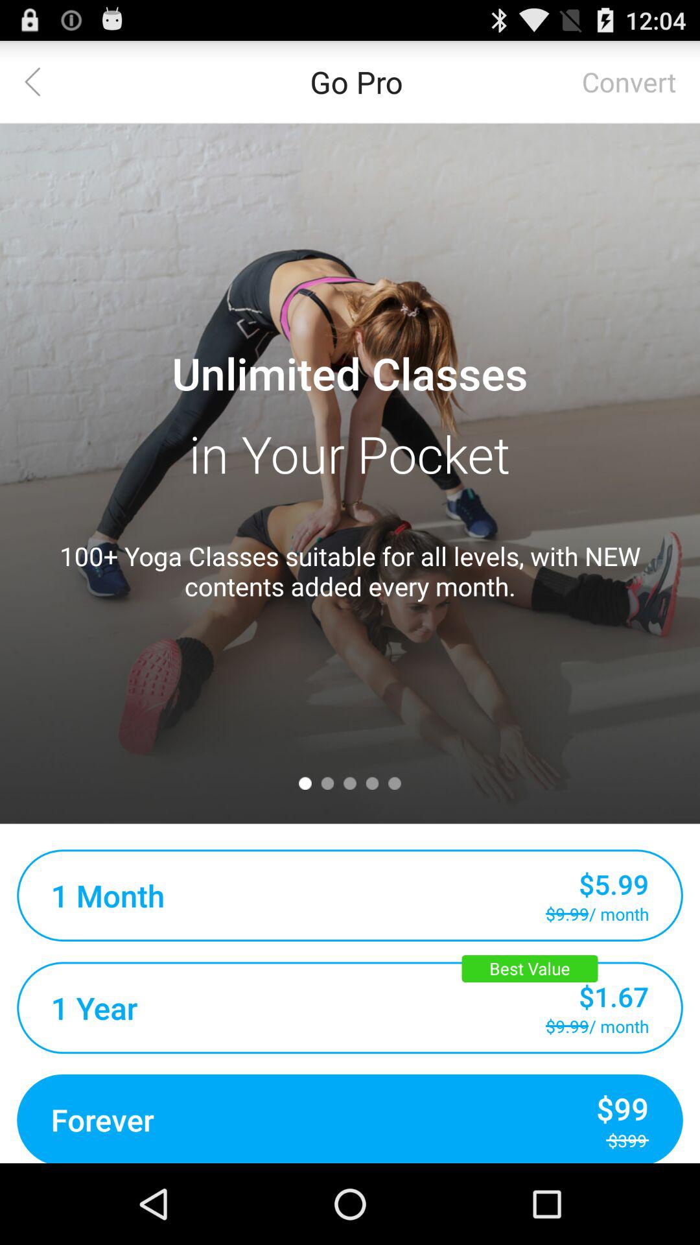 The image size is (700, 1245). What do you see at coordinates (41, 82) in the screenshot?
I see `go back` at bounding box center [41, 82].